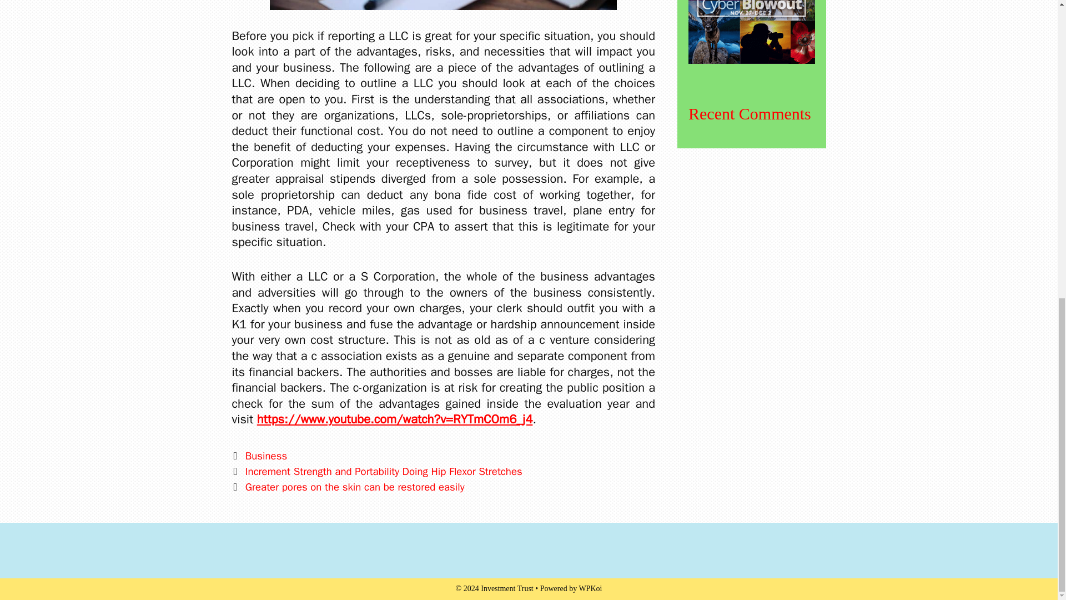  What do you see at coordinates (590, 588) in the screenshot?
I see `WPKoi` at bounding box center [590, 588].